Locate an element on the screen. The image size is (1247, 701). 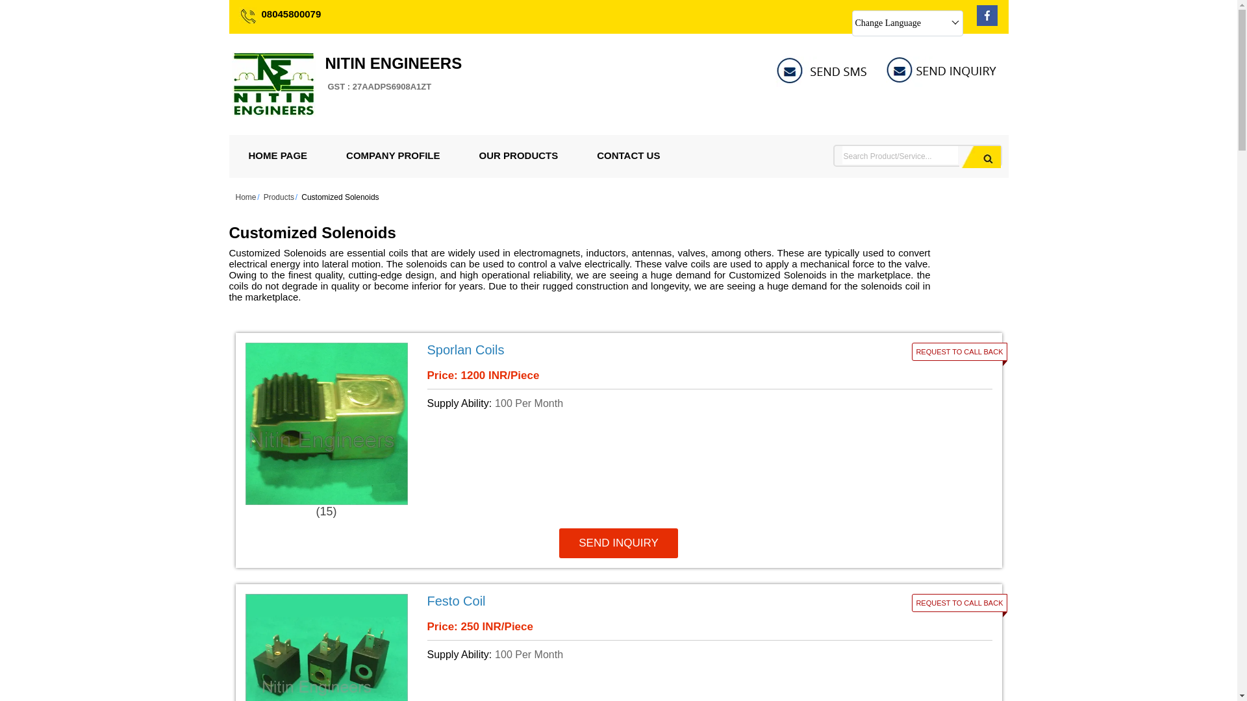
HOME PAGE is located at coordinates (979, 157).